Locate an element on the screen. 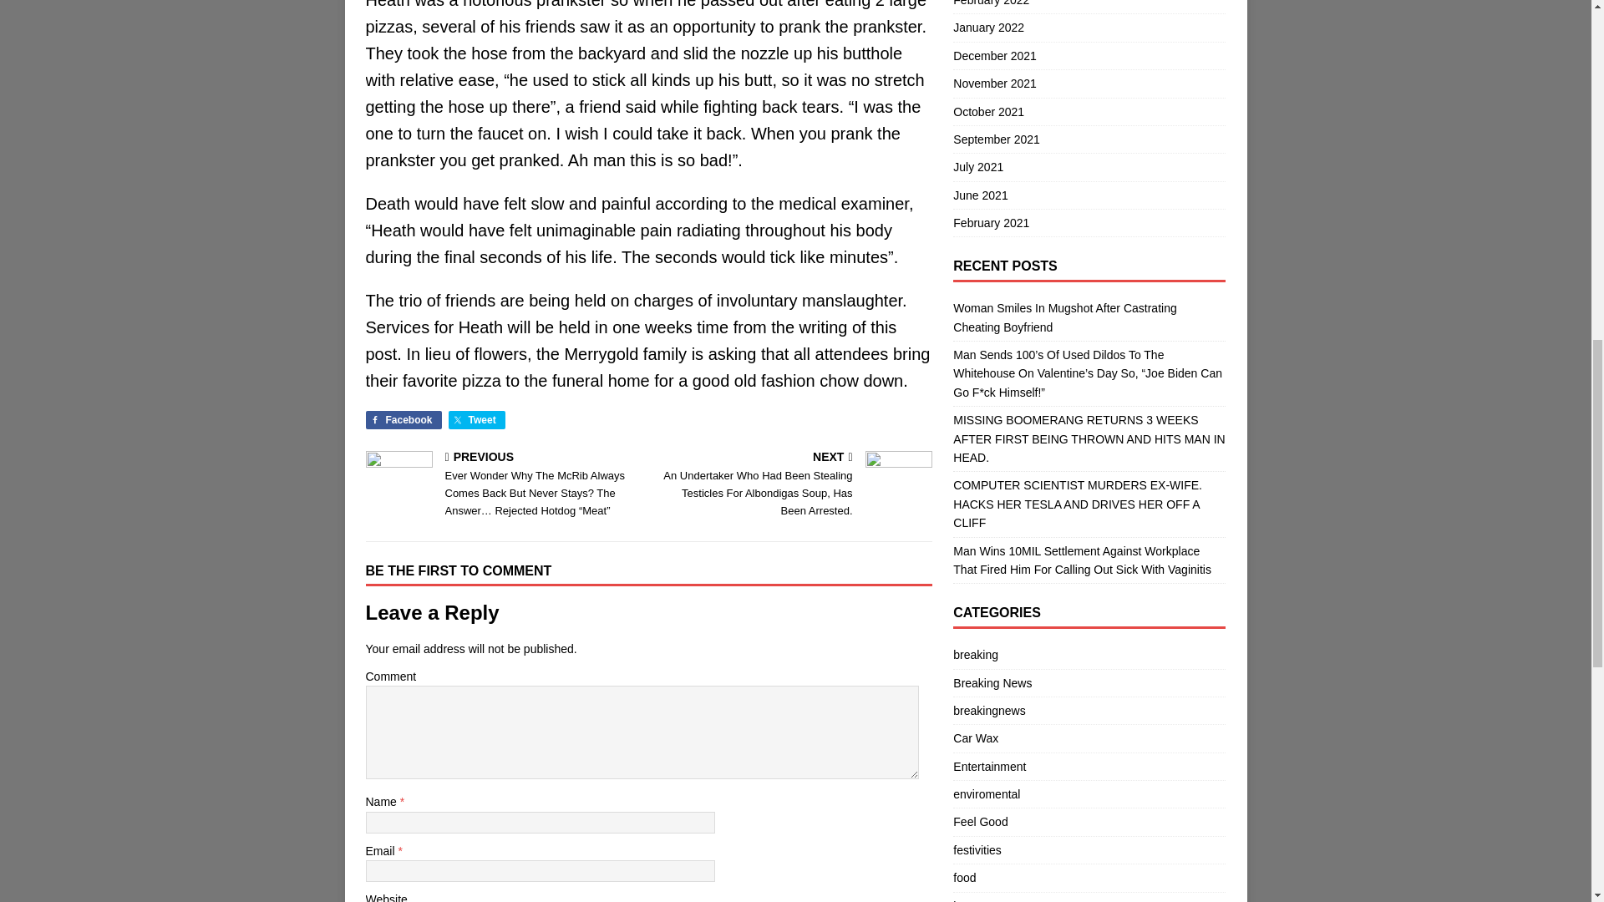 This screenshot has height=902, width=1604. Share on Twitter is located at coordinates (476, 420).